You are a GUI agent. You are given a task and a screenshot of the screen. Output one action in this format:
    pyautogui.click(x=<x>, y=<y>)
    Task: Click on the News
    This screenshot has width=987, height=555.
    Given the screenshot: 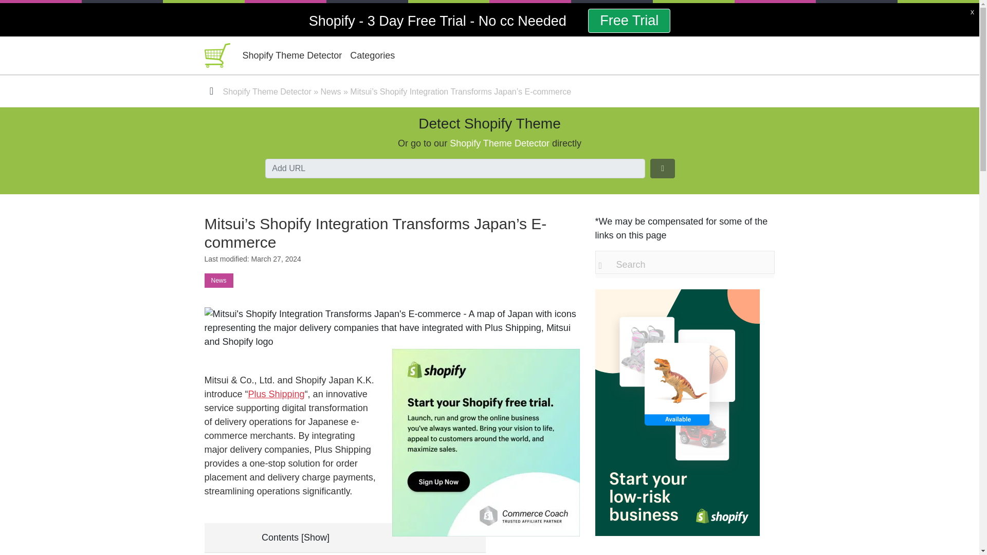 What is the action you would take?
    pyautogui.click(x=331, y=91)
    